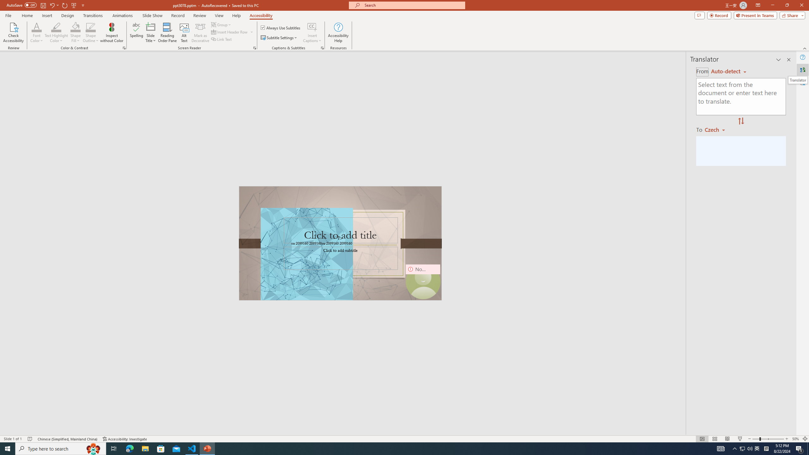  Describe the element at coordinates (37, 27) in the screenshot. I see `Font Color` at that location.